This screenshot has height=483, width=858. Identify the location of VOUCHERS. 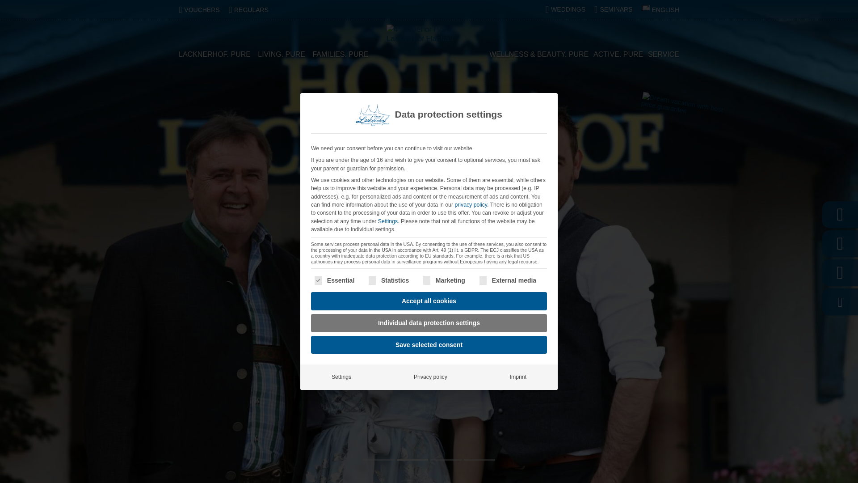
(199, 10).